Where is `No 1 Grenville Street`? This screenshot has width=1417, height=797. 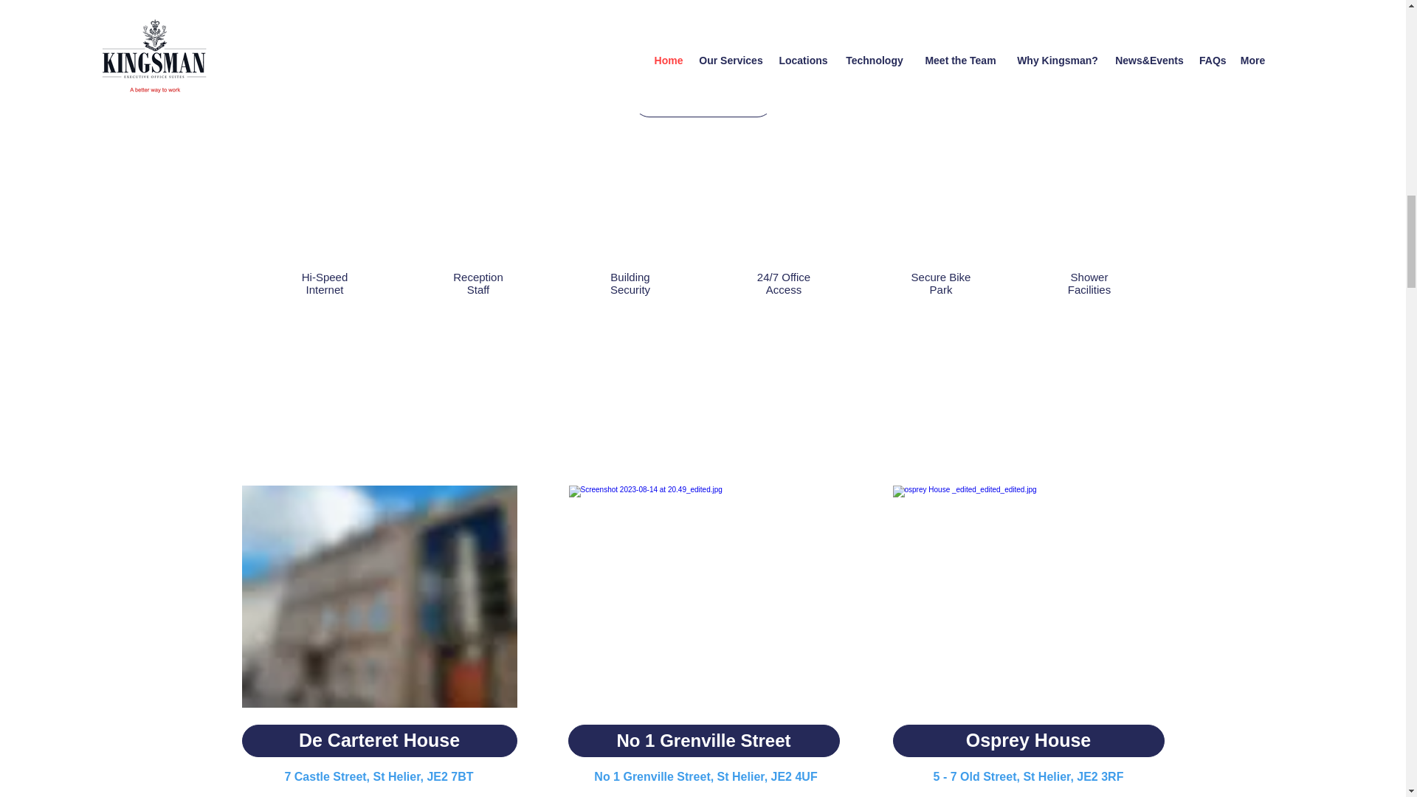
No 1 Grenville Street is located at coordinates (704, 741).